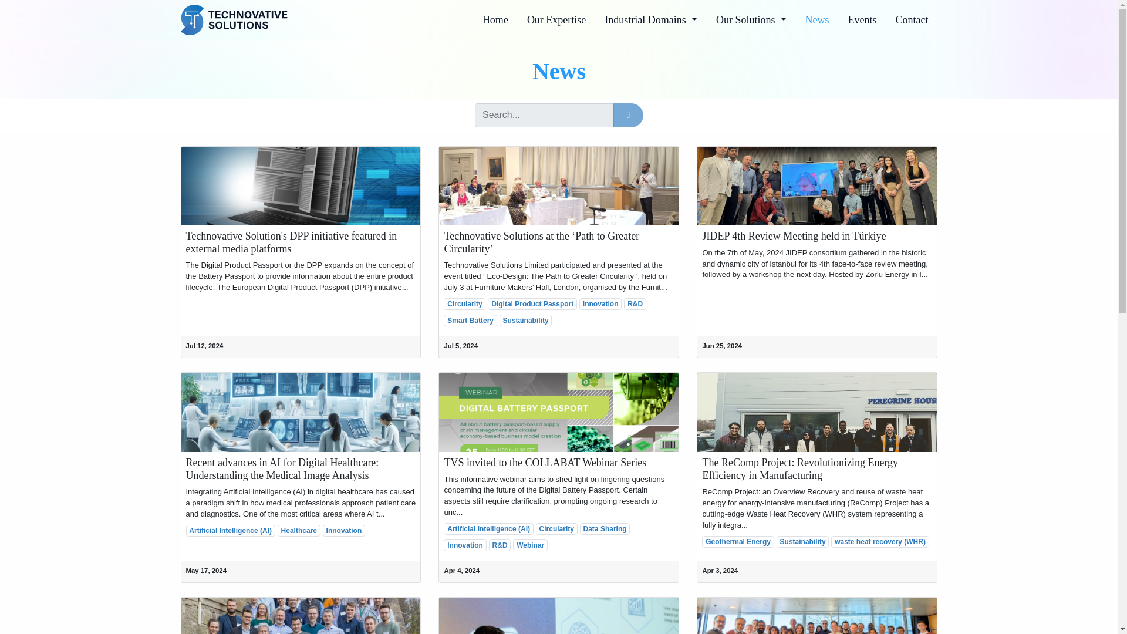 The height and width of the screenshot is (634, 1127). What do you see at coordinates (465, 304) in the screenshot?
I see `Circularity` at bounding box center [465, 304].